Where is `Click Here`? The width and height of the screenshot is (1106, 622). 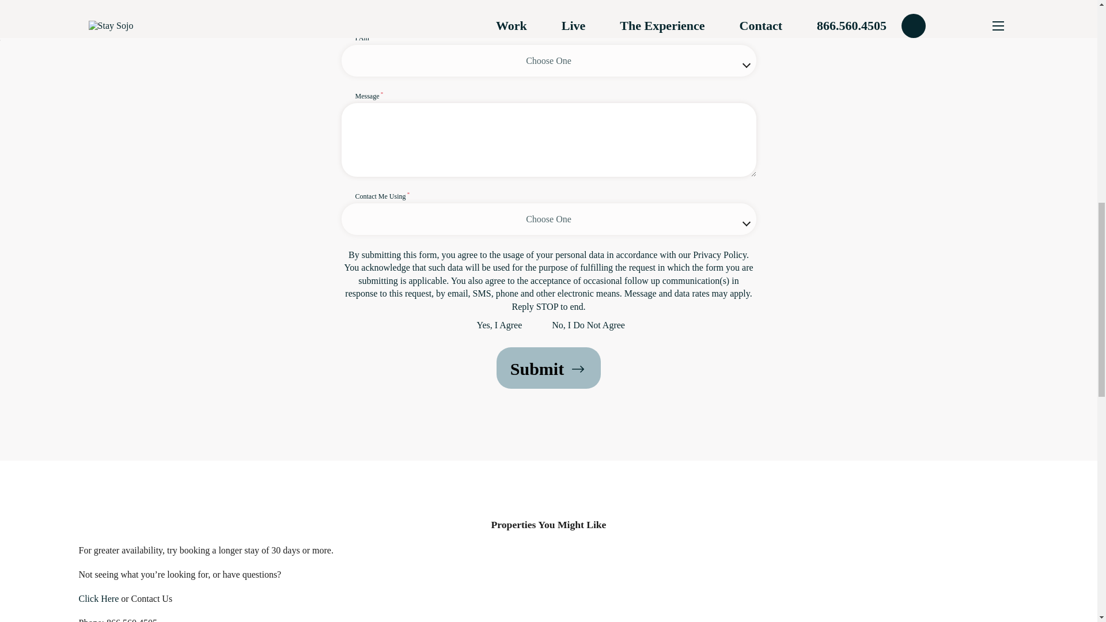
Click Here is located at coordinates (98, 598).